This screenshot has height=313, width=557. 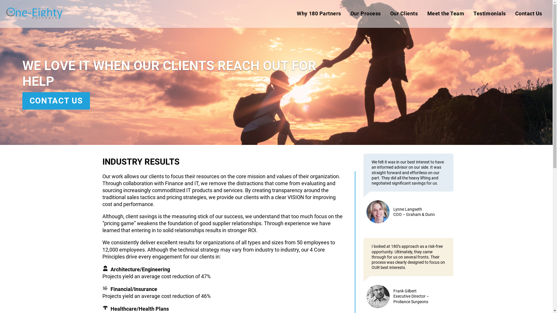 What do you see at coordinates (446, 14) in the screenshot?
I see `Meet the Team` at bounding box center [446, 14].